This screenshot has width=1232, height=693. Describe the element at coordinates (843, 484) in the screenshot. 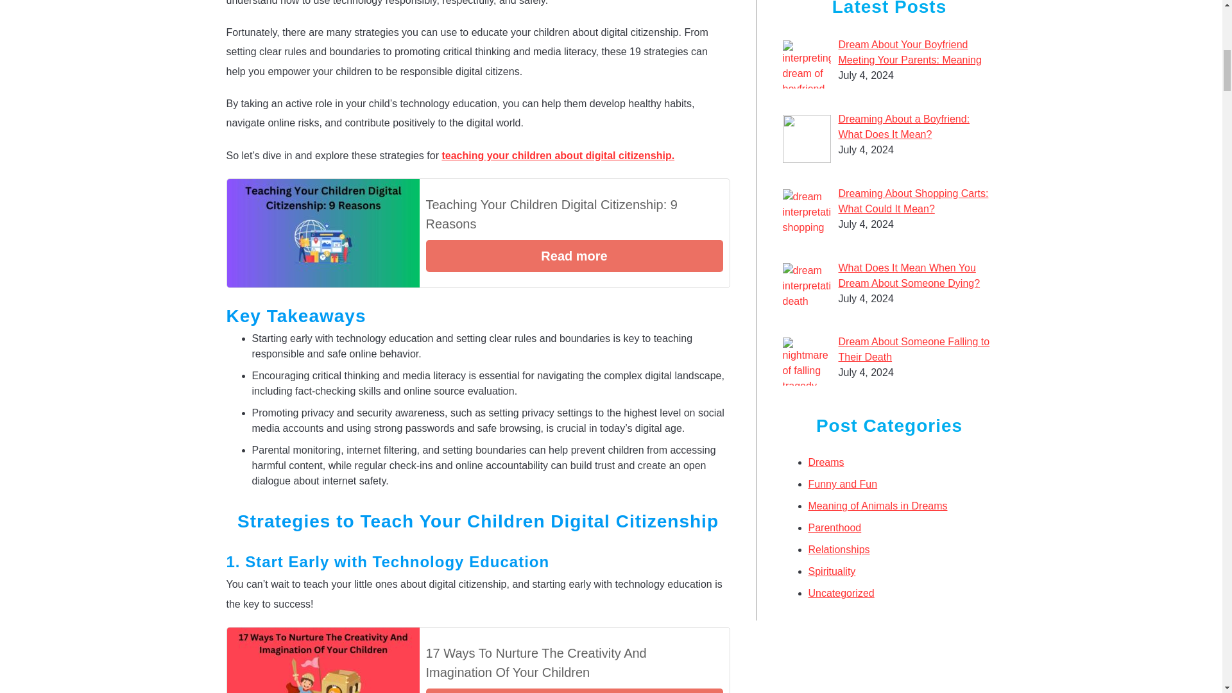

I see `Funny and Fun` at that location.